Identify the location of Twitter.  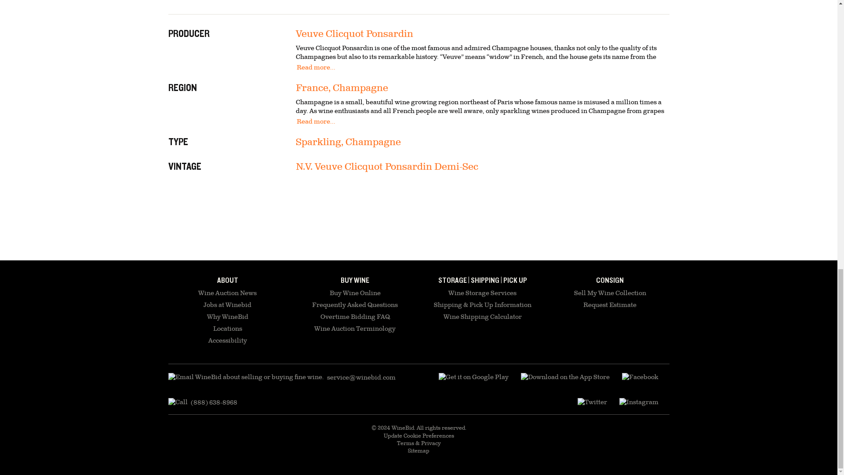
(592, 402).